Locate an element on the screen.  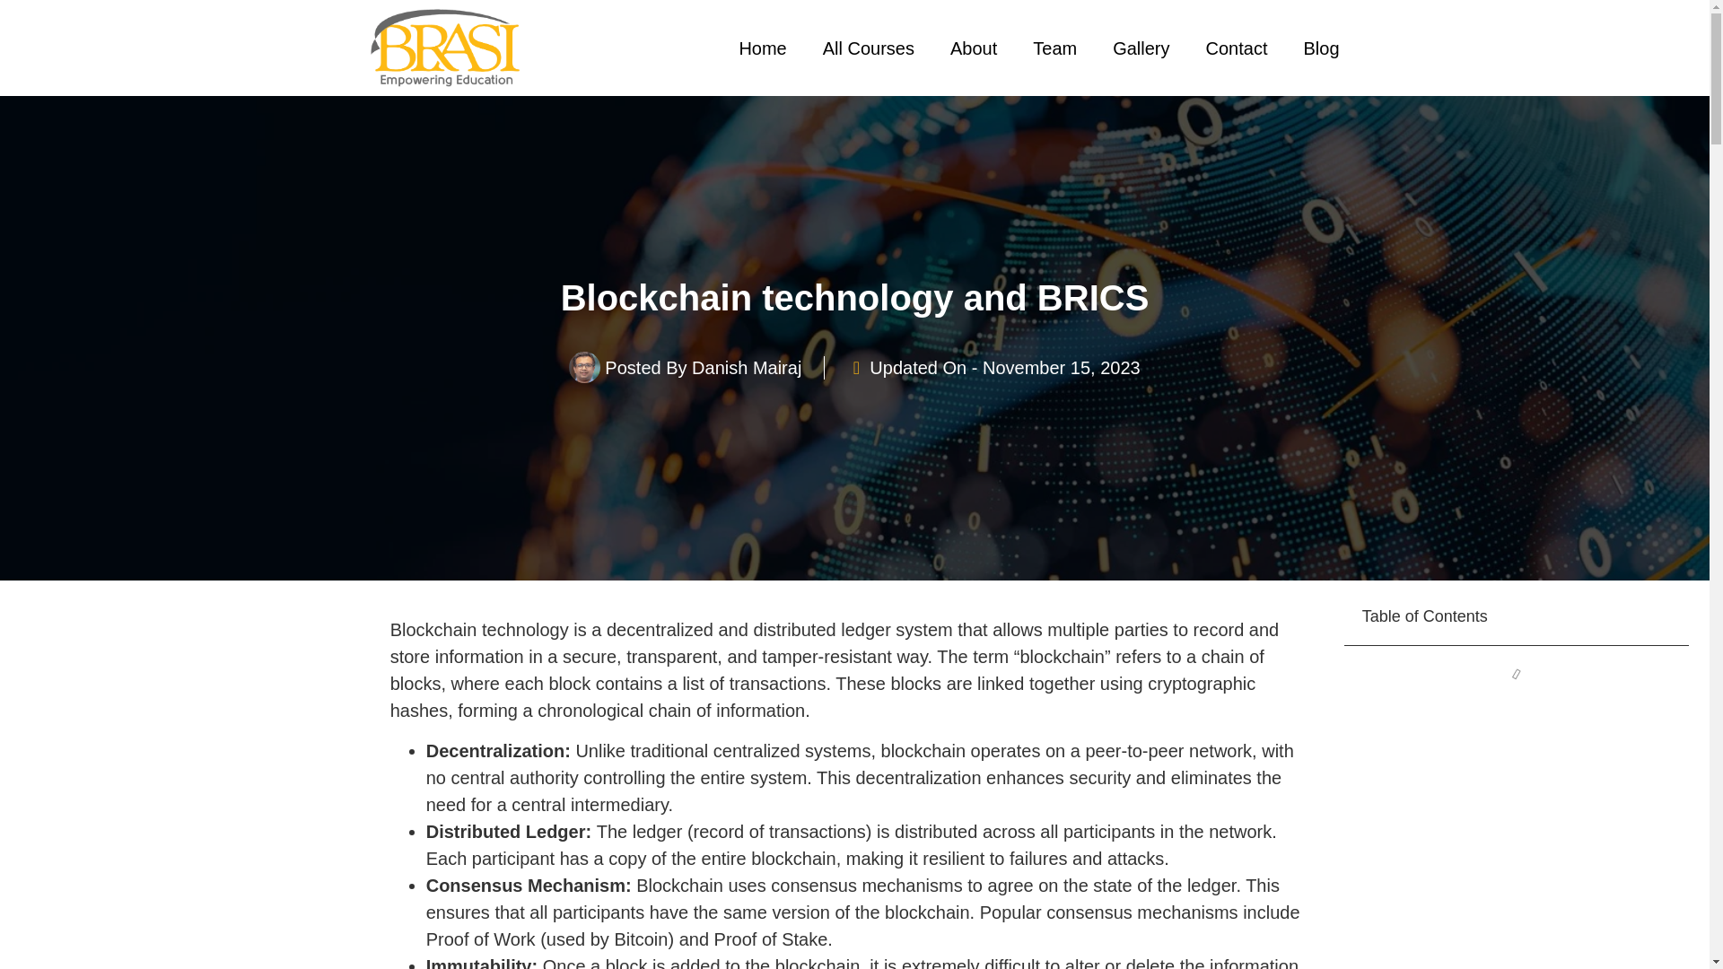
Blog is located at coordinates (1321, 48).